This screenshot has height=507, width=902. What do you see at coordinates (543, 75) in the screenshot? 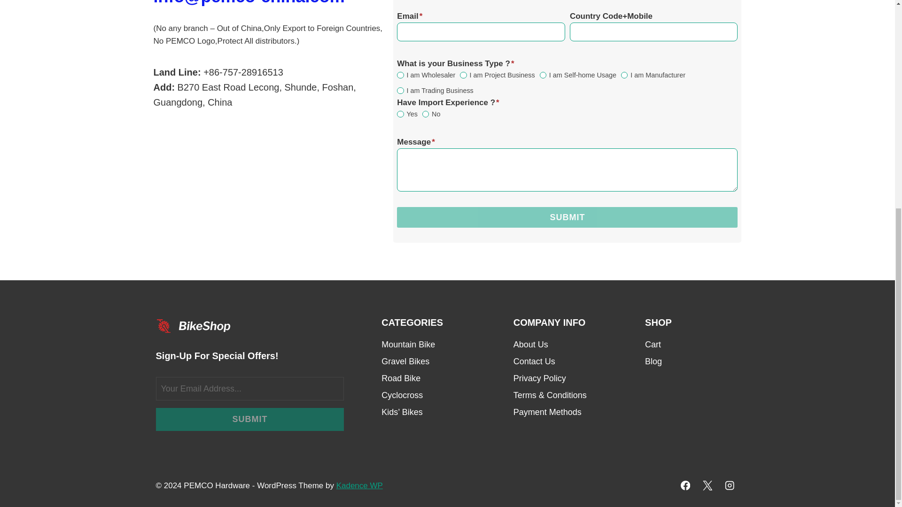
I see `I am Self-home Usage` at bounding box center [543, 75].